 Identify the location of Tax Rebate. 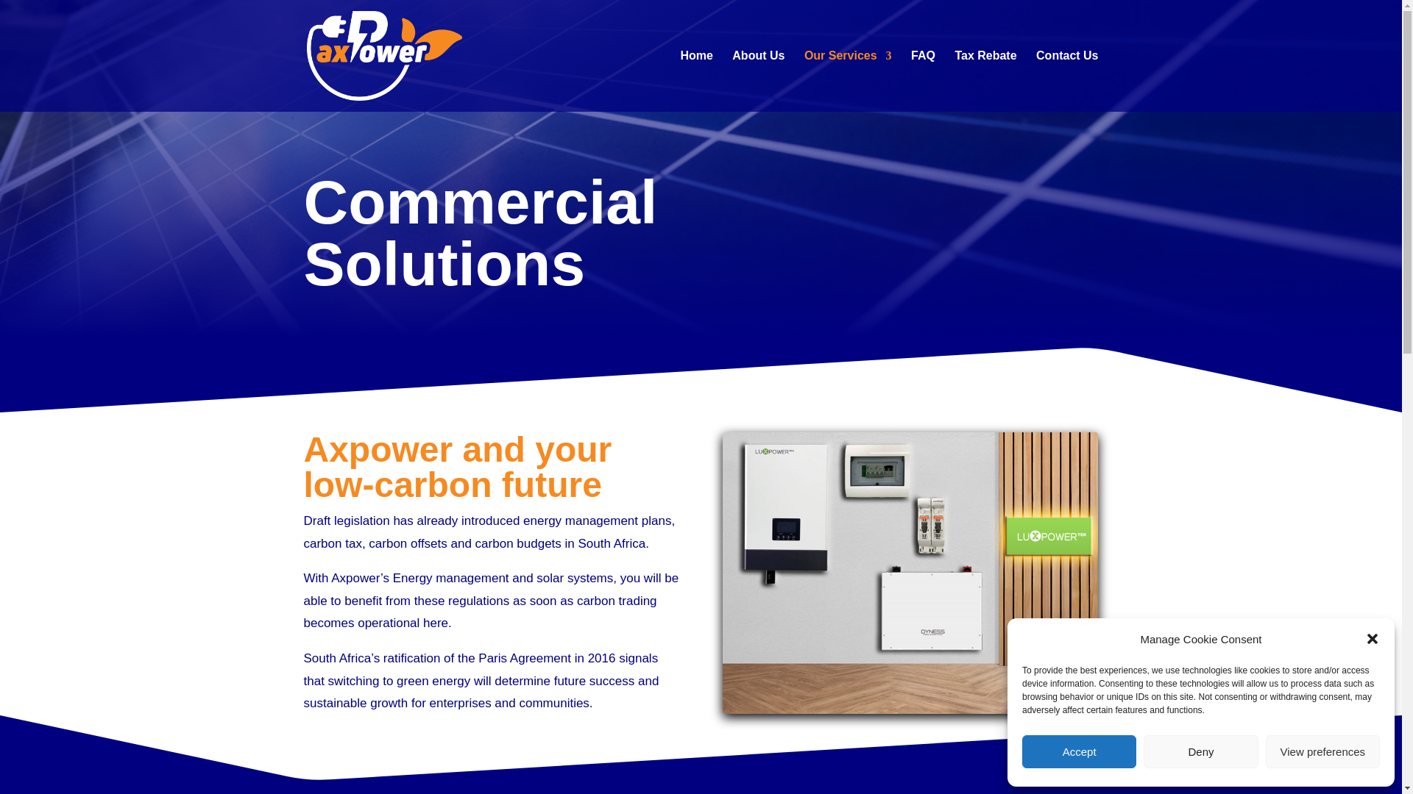
(985, 81).